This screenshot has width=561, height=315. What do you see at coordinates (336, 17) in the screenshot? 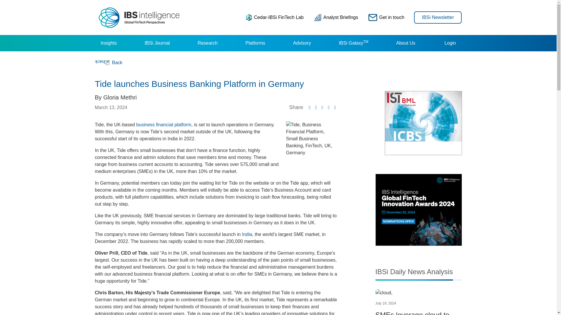
I see `Analyst Briefings` at bounding box center [336, 17].